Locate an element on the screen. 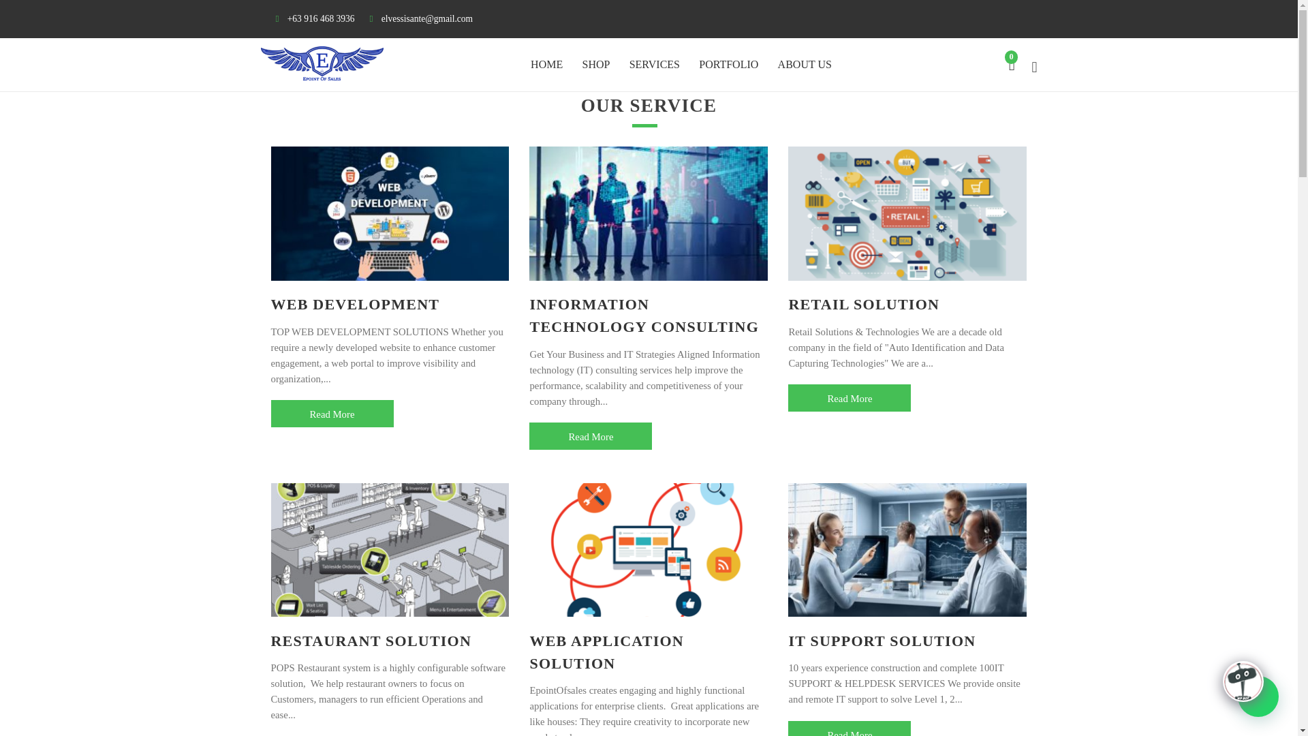 The image size is (1308, 736). Information Technology Consulting is located at coordinates (590, 435).